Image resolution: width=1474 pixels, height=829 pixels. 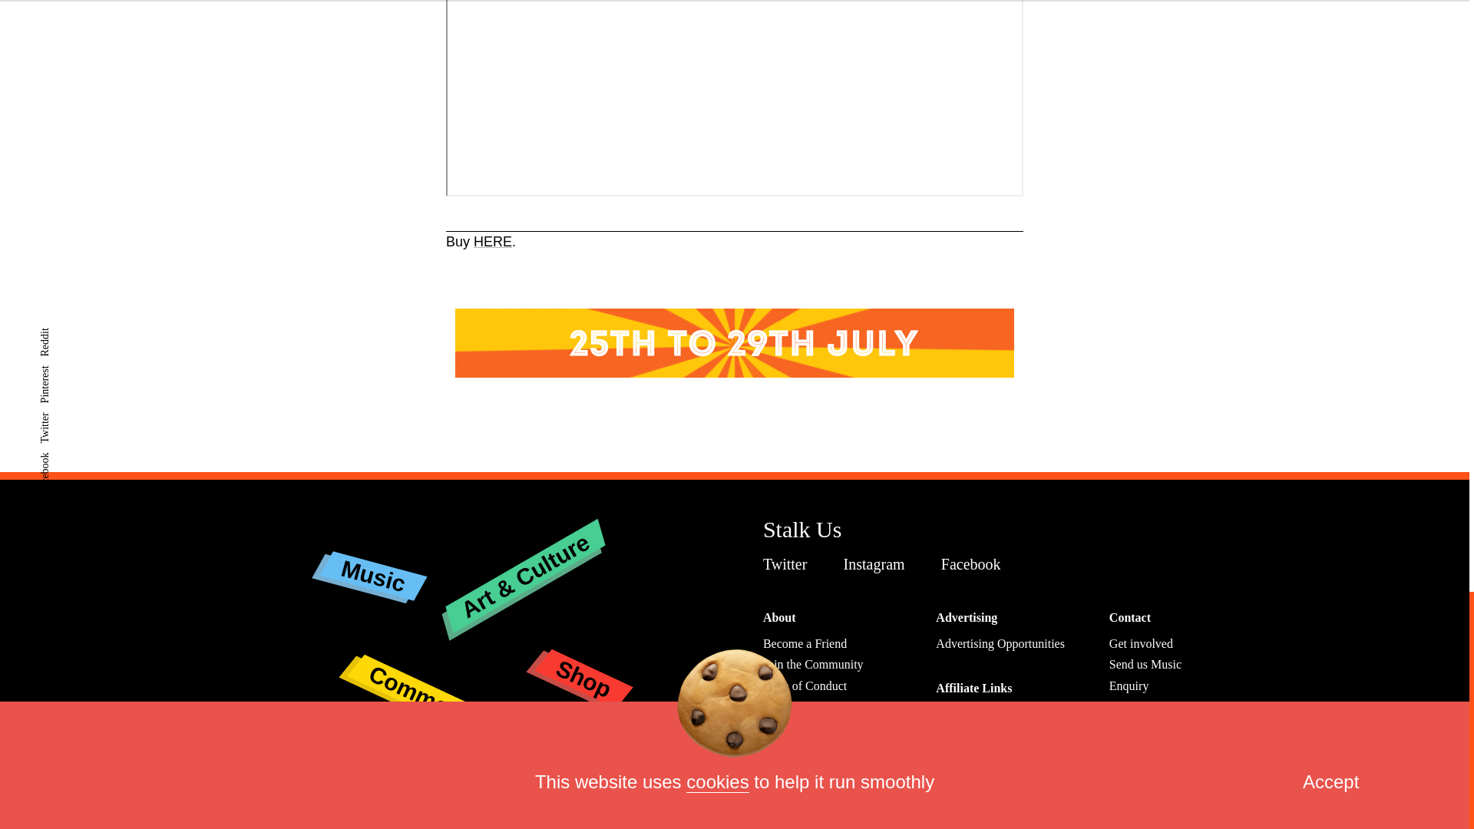 What do you see at coordinates (1141, 643) in the screenshot?
I see `Get involved` at bounding box center [1141, 643].